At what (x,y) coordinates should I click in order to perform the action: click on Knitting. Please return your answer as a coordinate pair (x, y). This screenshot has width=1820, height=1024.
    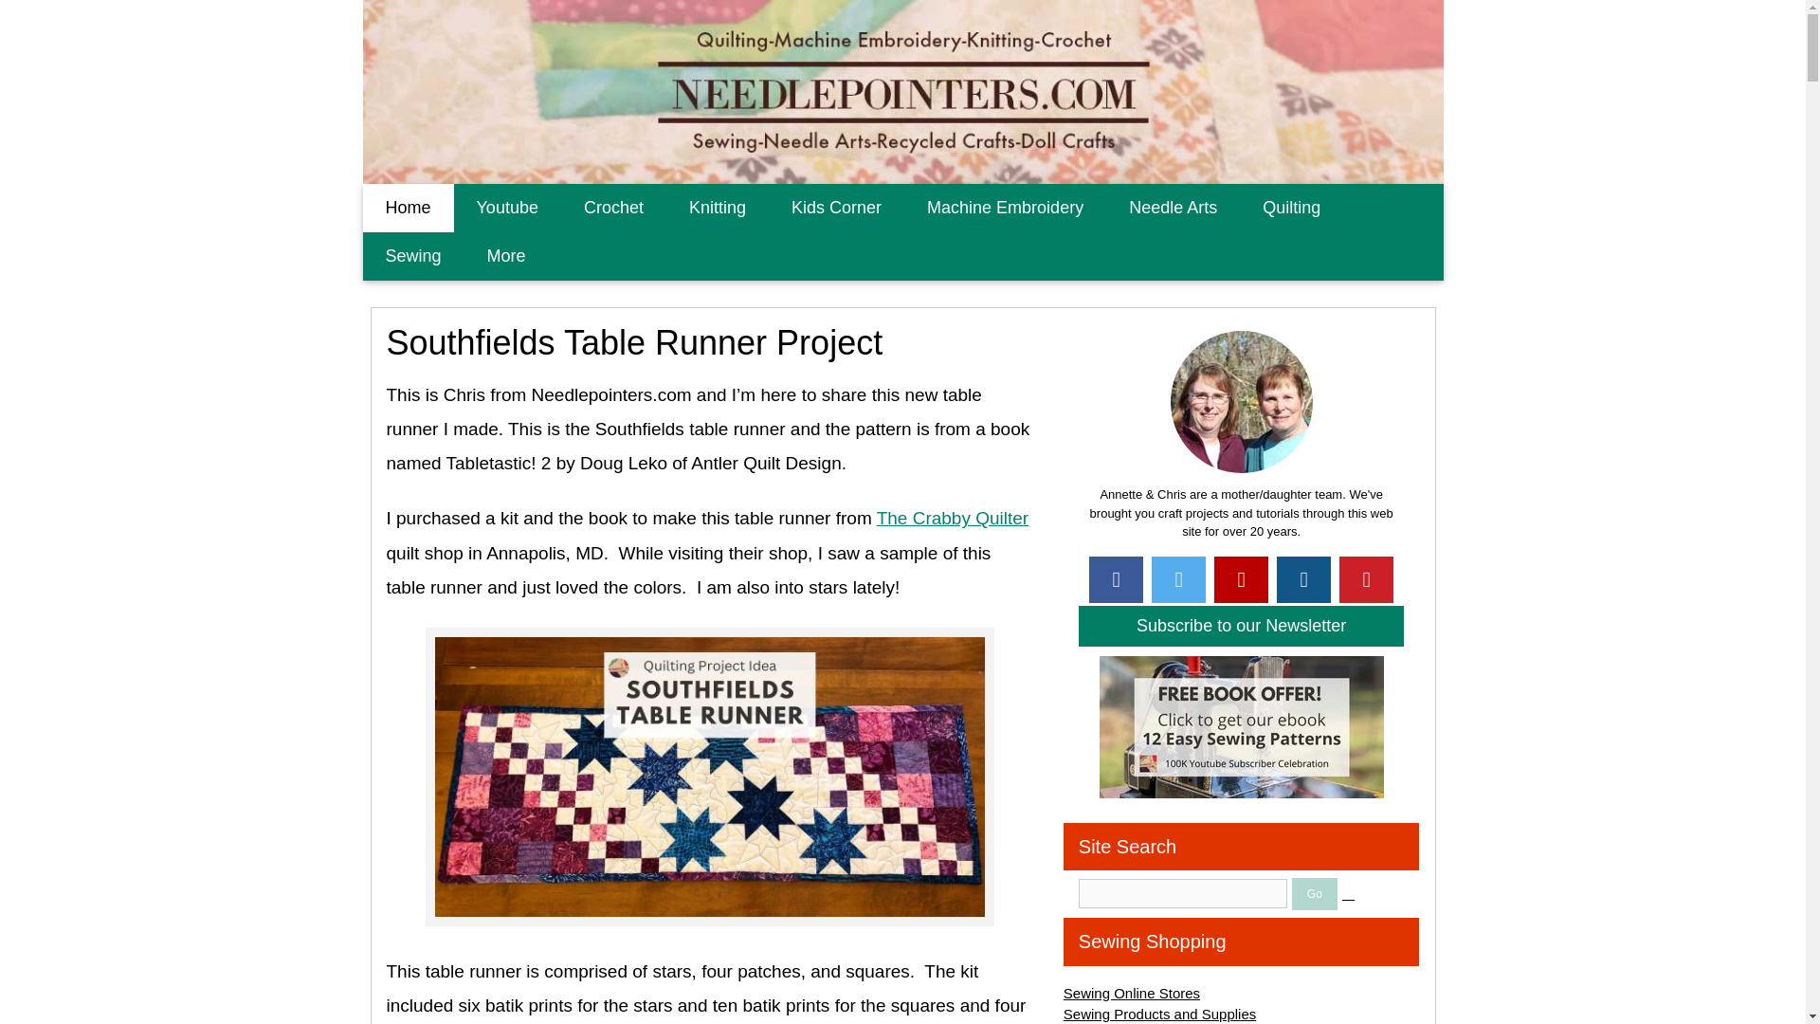
    Looking at the image, I should click on (717, 209).